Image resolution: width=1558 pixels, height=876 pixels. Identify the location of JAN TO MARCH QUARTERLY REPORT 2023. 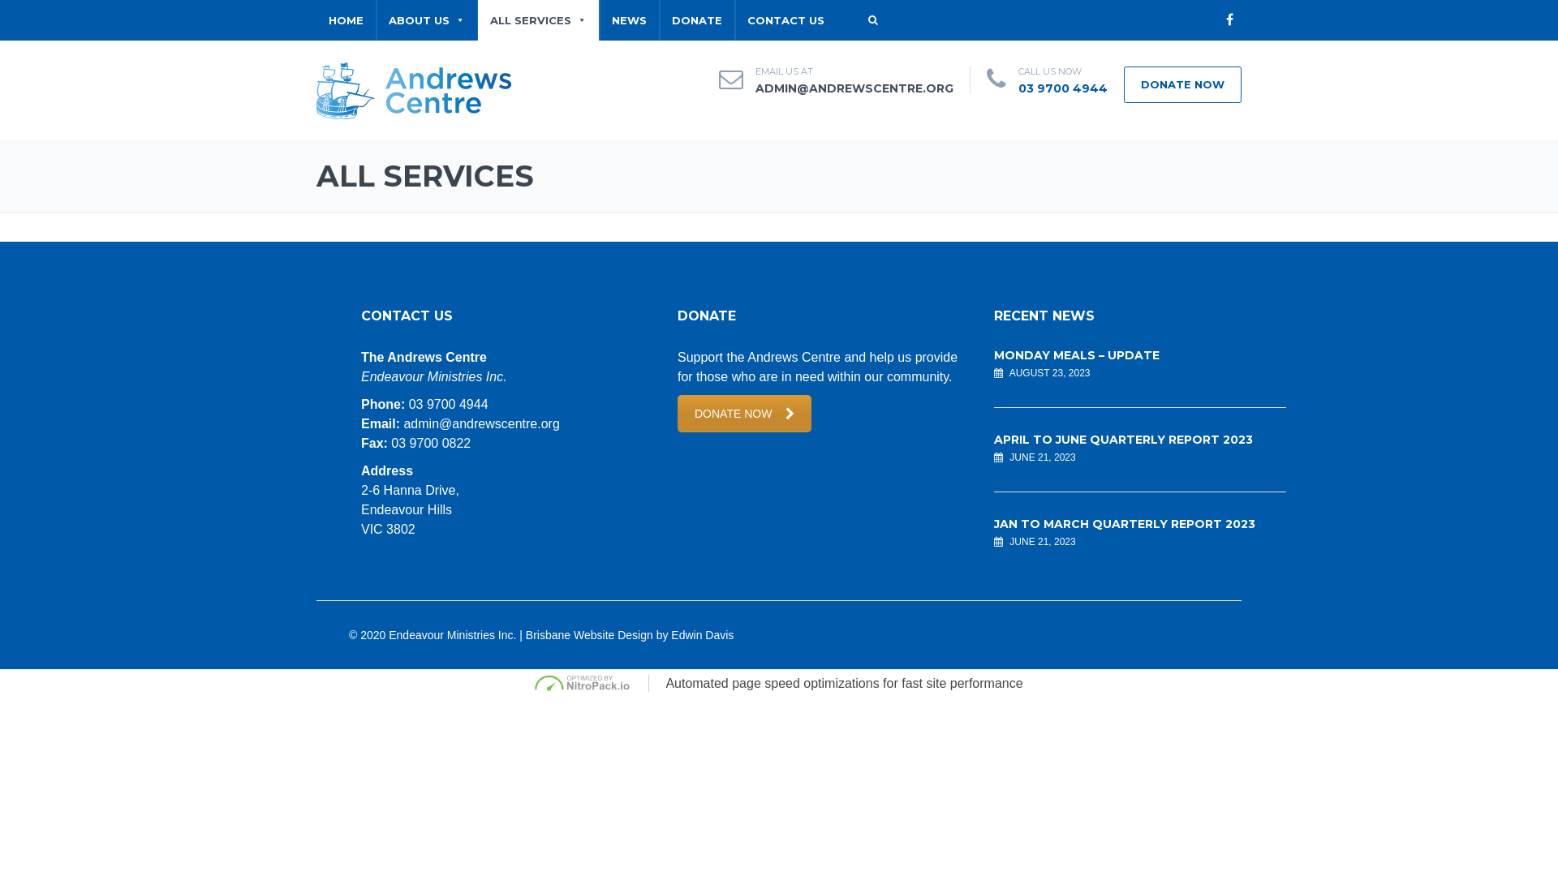
(1125, 524).